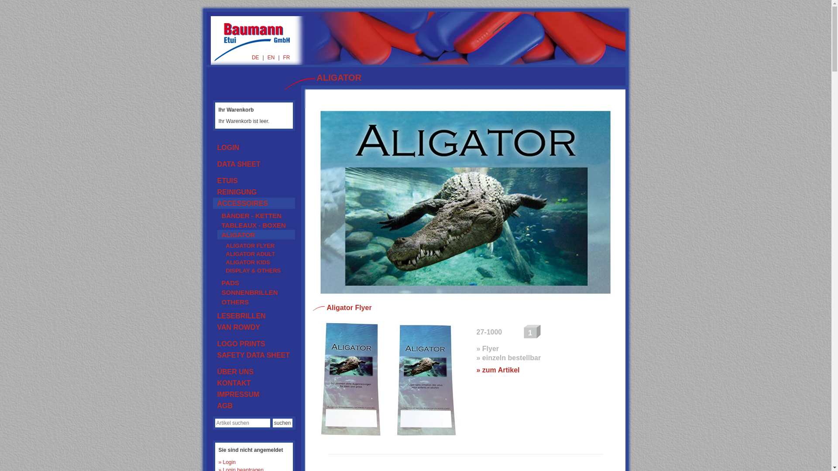 This screenshot has width=838, height=471. What do you see at coordinates (286, 58) in the screenshot?
I see `FR` at bounding box center [286, 58].